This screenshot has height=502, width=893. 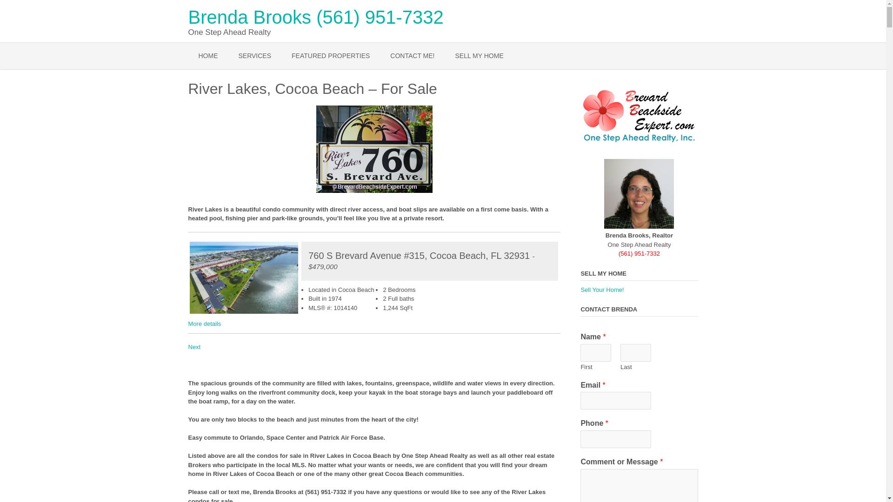 I want to click on SELL MY HOME, so click(x=479, y=56).